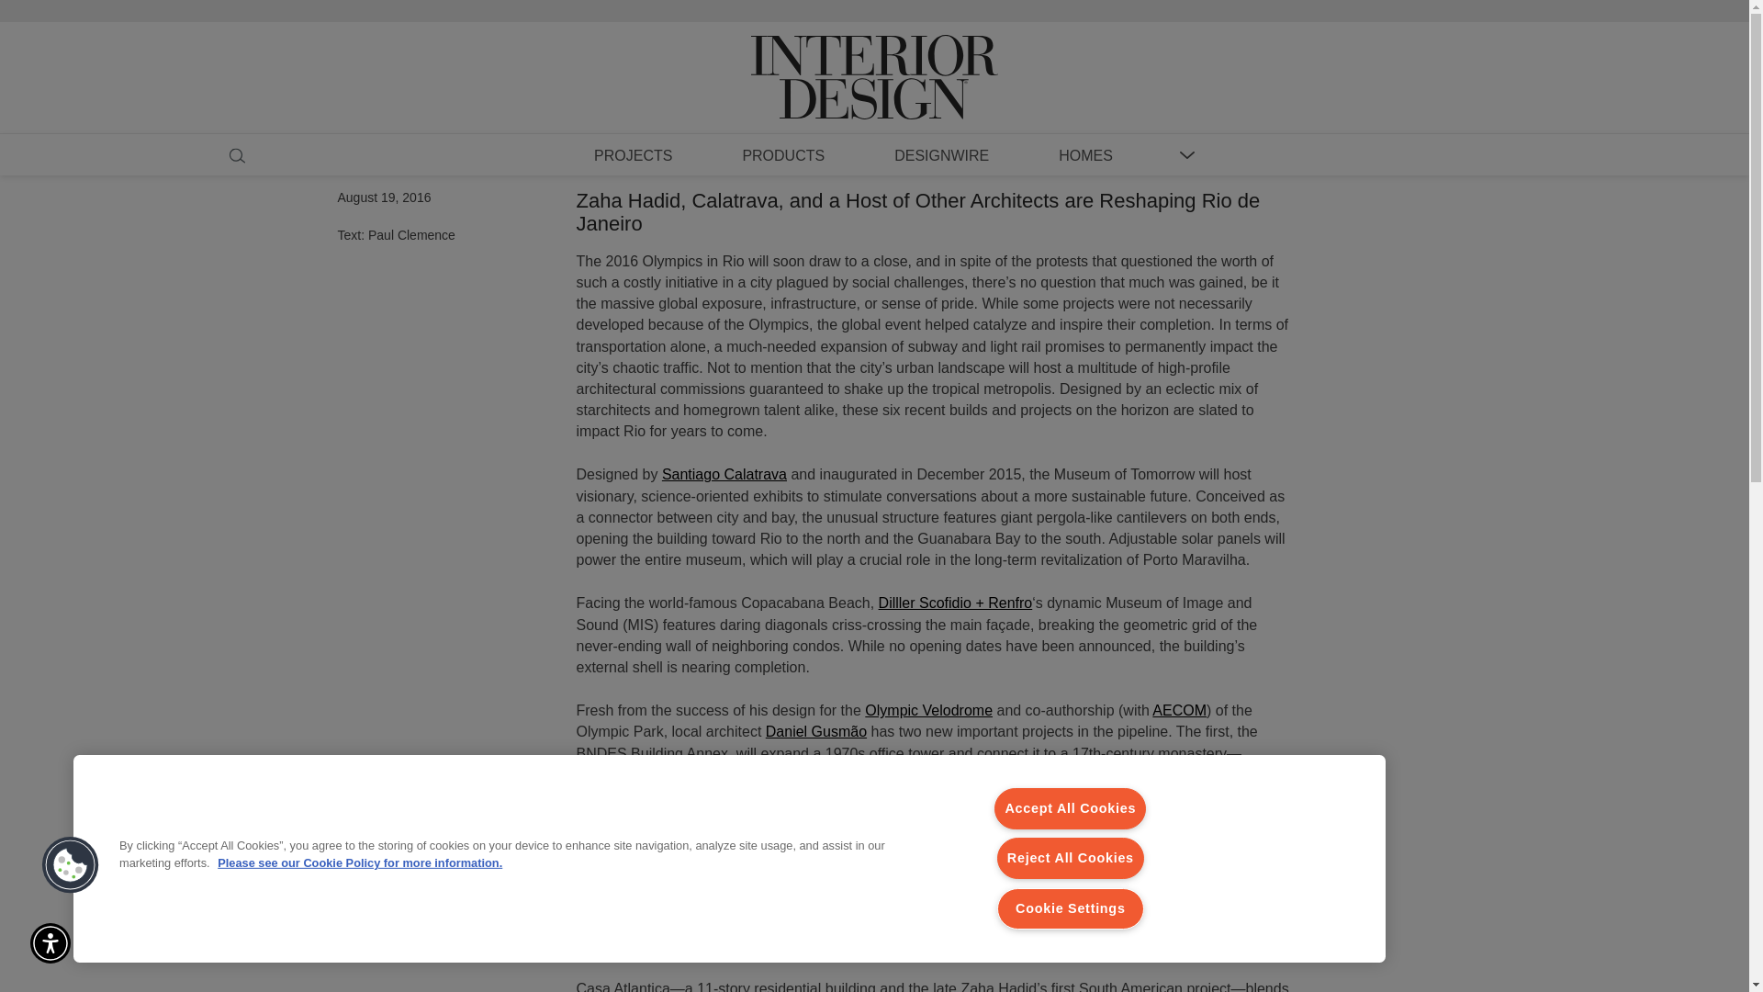 This screenshot has height=992, width=1763. What do you see at coordinates (633, 154) in the screenshot?
I see `PROJECTS` at bounding box center [633, 154].